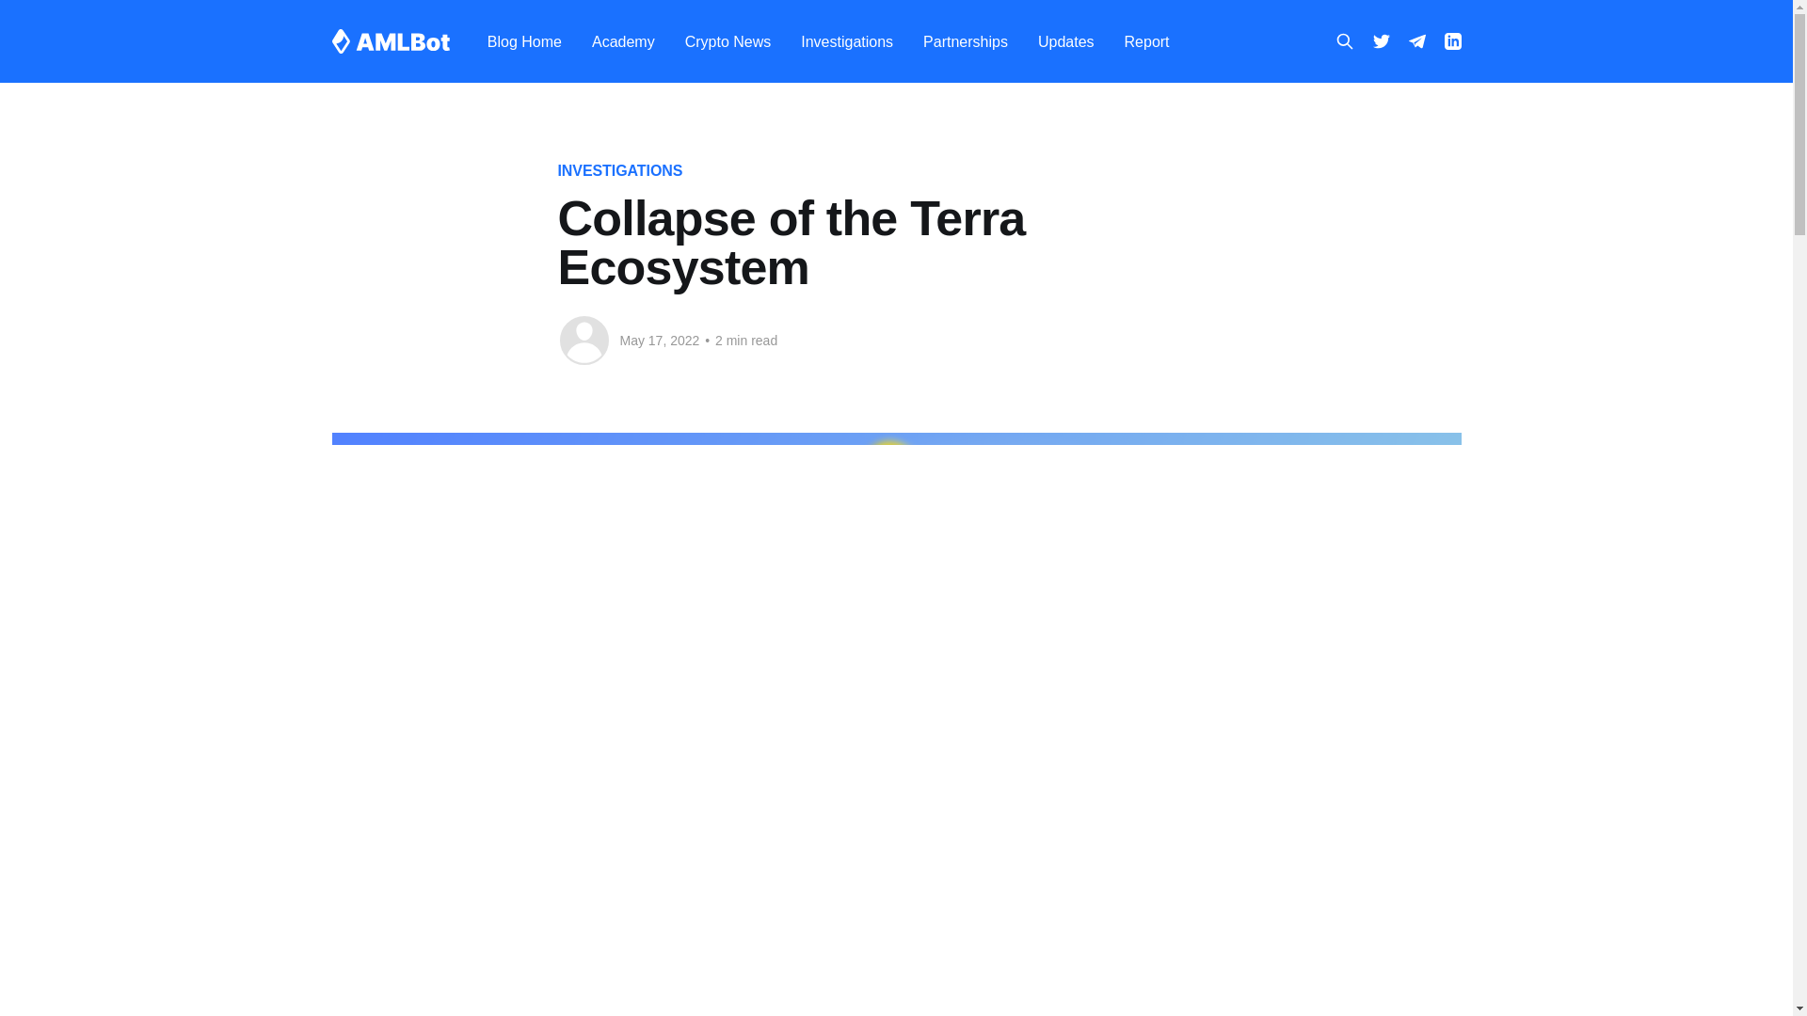 The height and width of the screenshot is (1016, 1807). Describe the element at coordinates (525, 41) in the screenshot. I see `Blog Home` at that location.